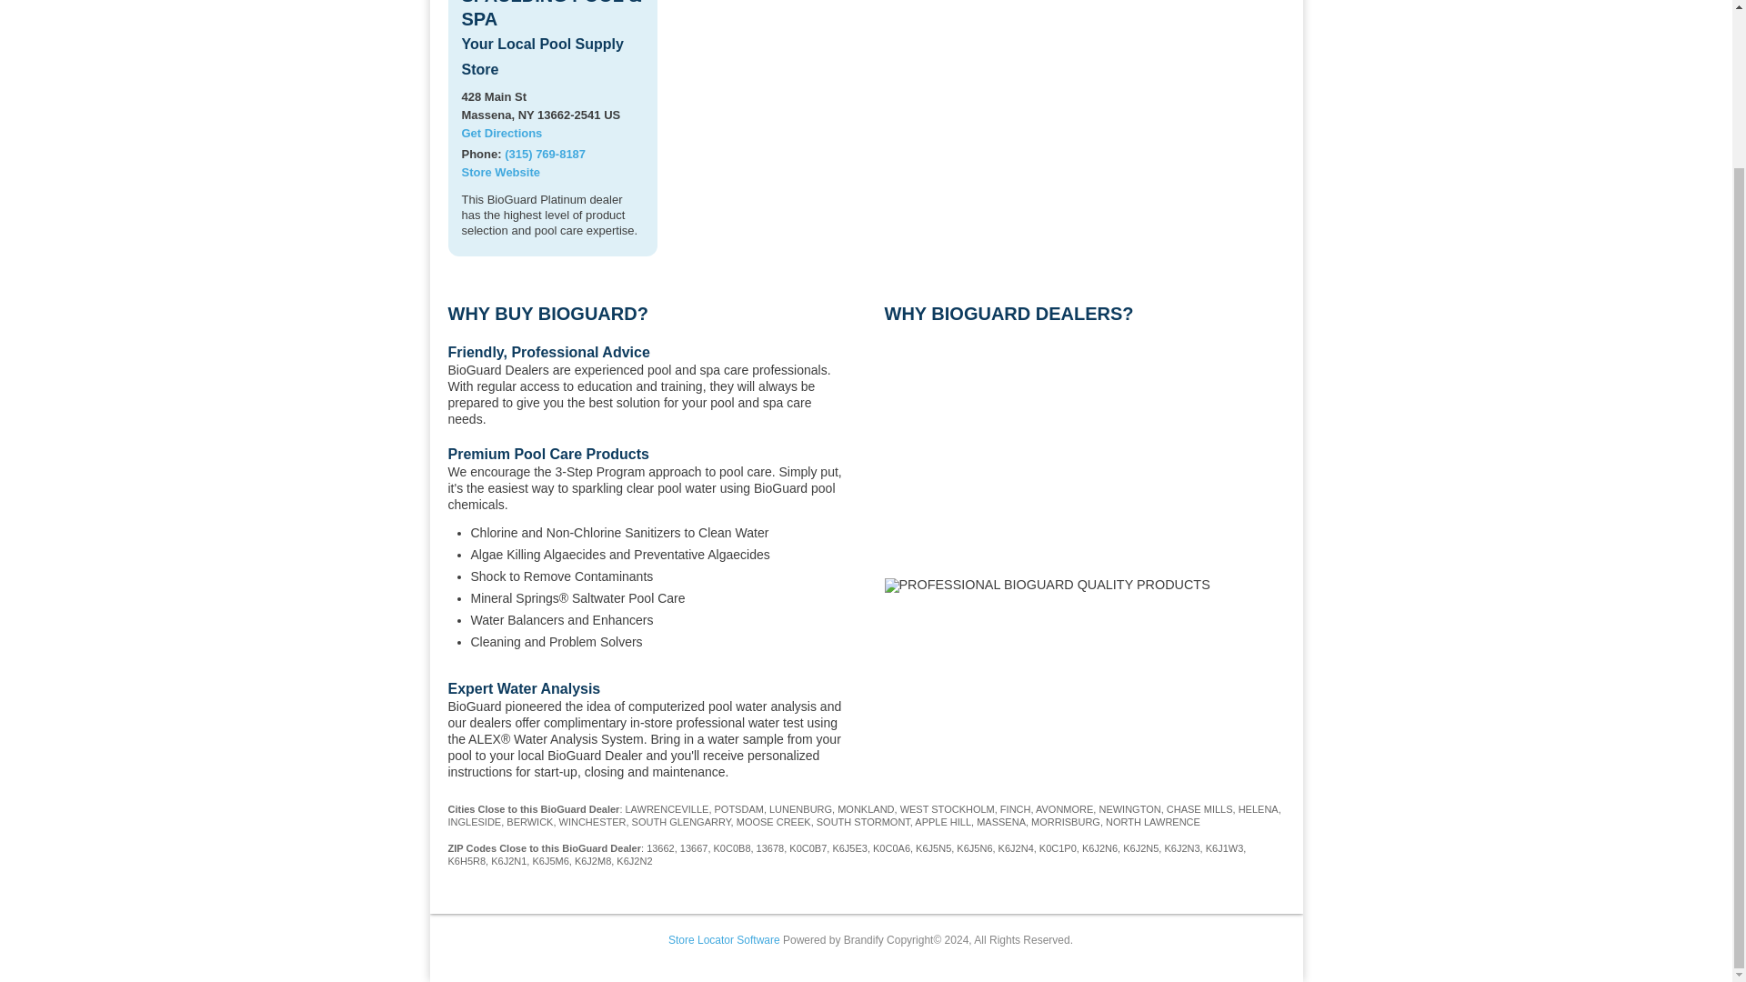  What do you see at coordinates (724, 940) in the screenshot?
I see `Store Locator Software` at bounding box center [724, 940].